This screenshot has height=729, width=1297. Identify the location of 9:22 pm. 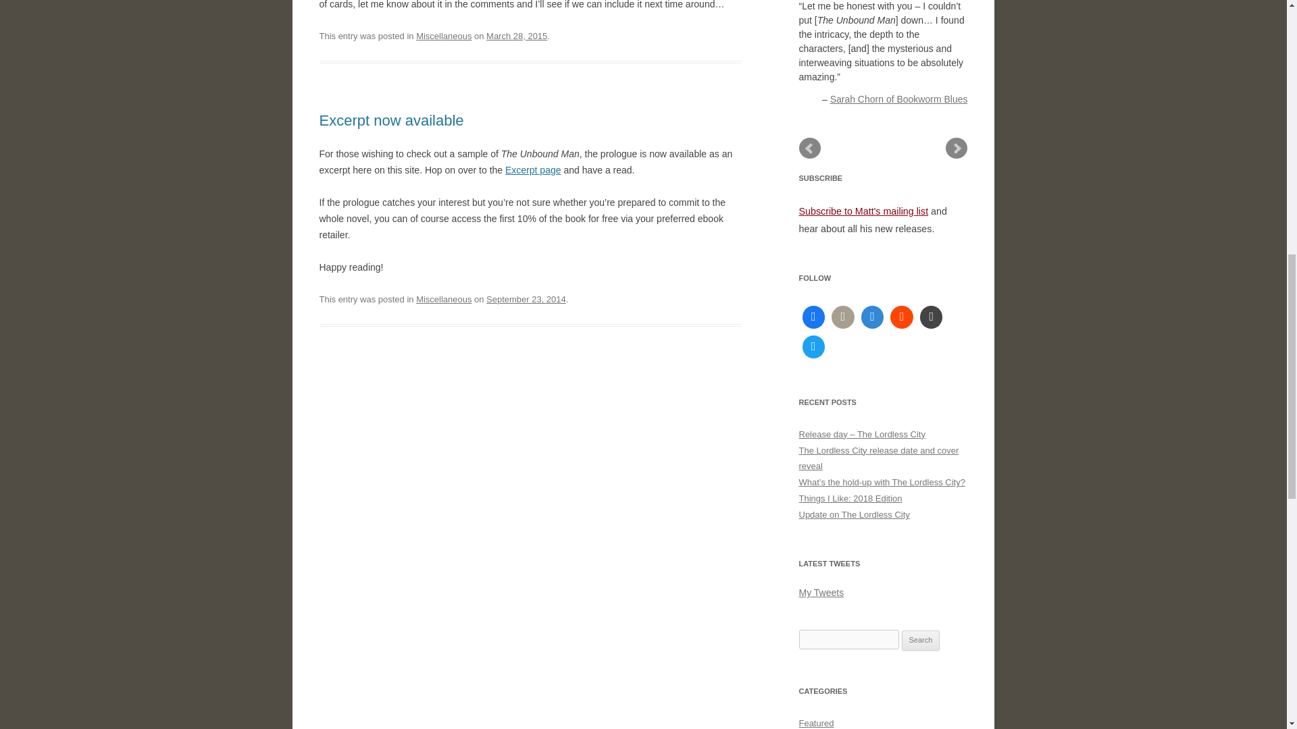
(526, 300).